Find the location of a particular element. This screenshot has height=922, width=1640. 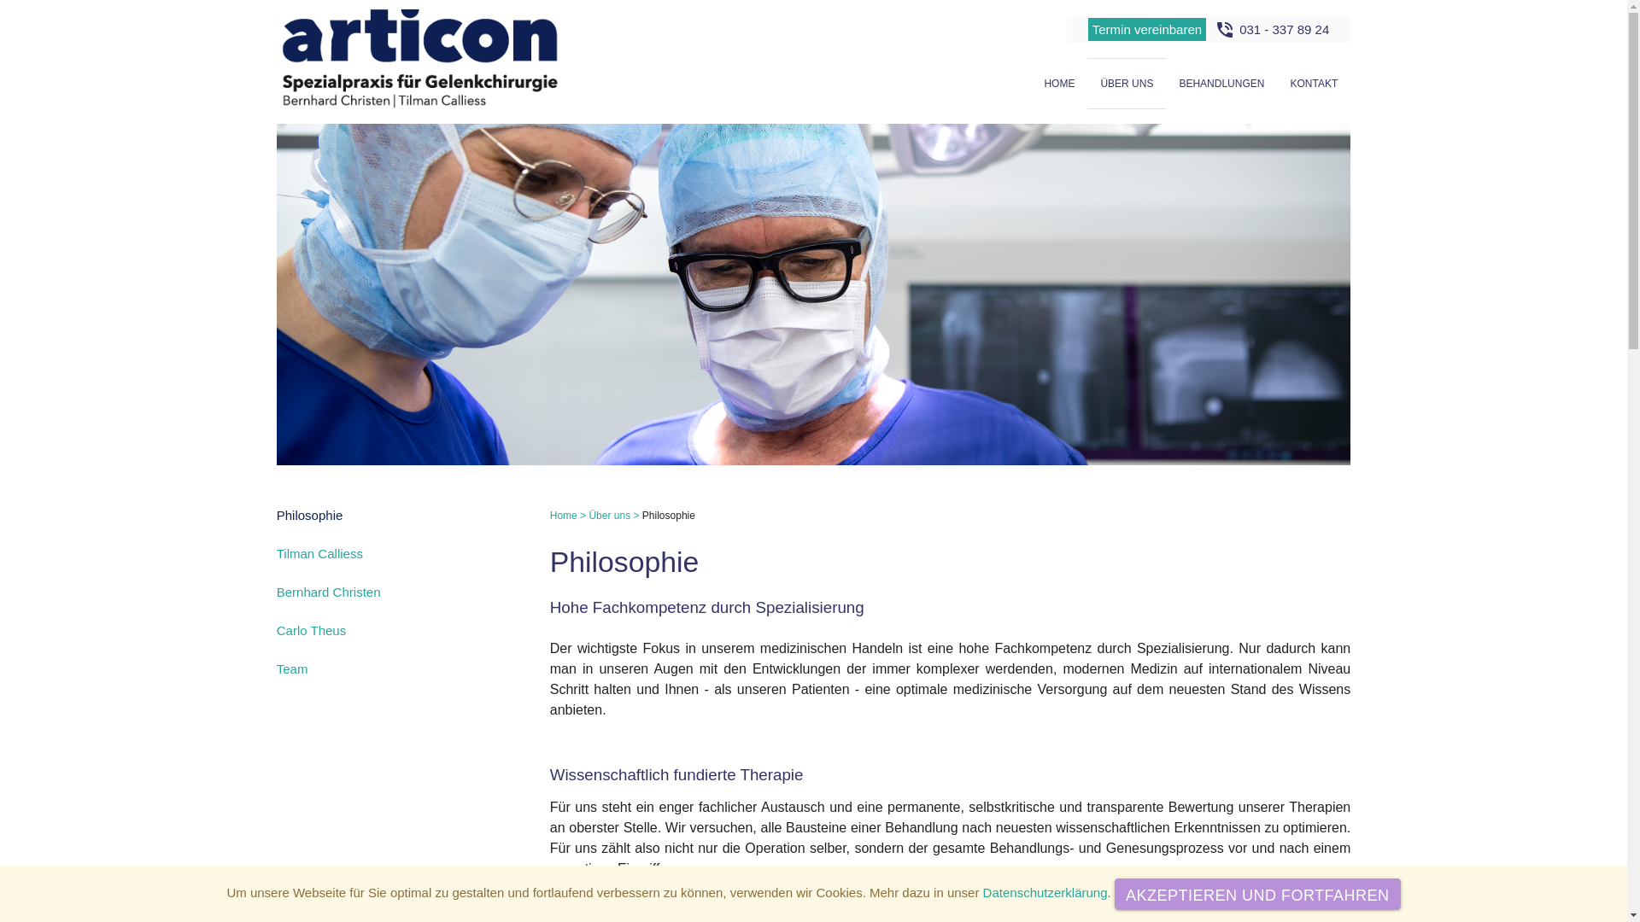

031 - 337 89 24 is located at coordinates (1285, 29).